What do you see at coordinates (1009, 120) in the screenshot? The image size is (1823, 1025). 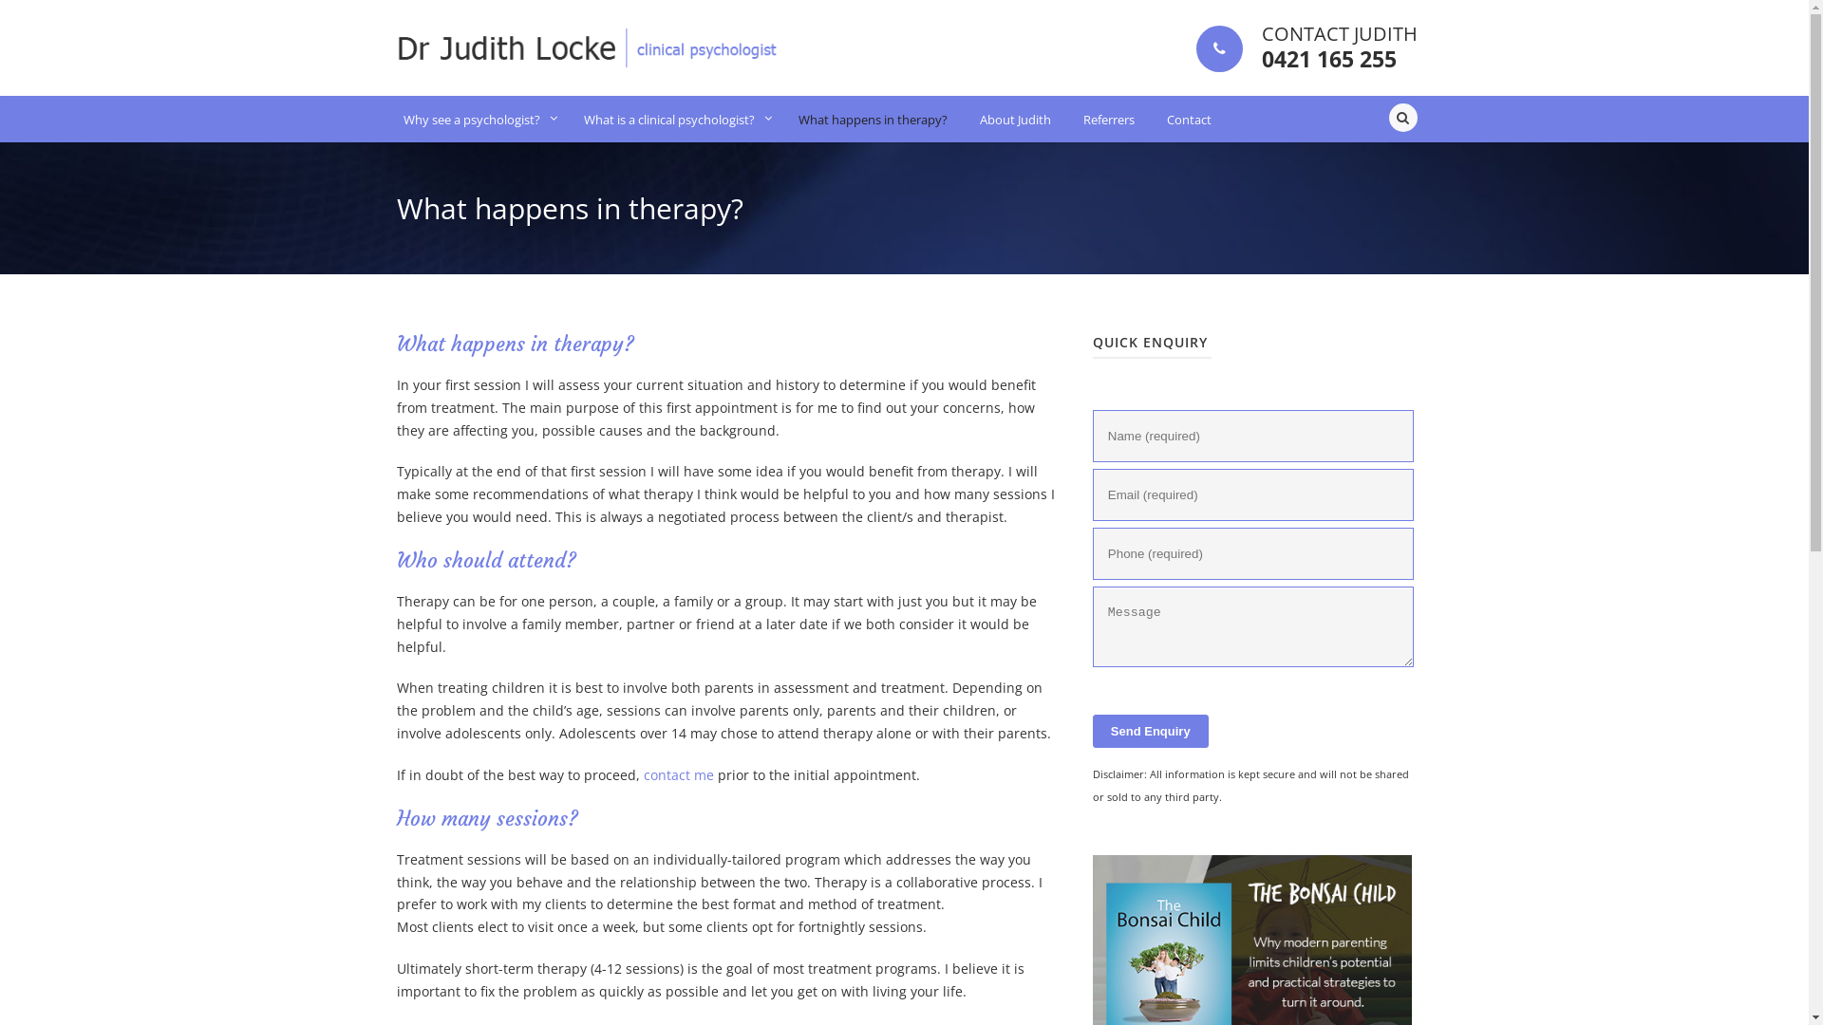 I see `About Judith` at bounding box center [1009, 120].